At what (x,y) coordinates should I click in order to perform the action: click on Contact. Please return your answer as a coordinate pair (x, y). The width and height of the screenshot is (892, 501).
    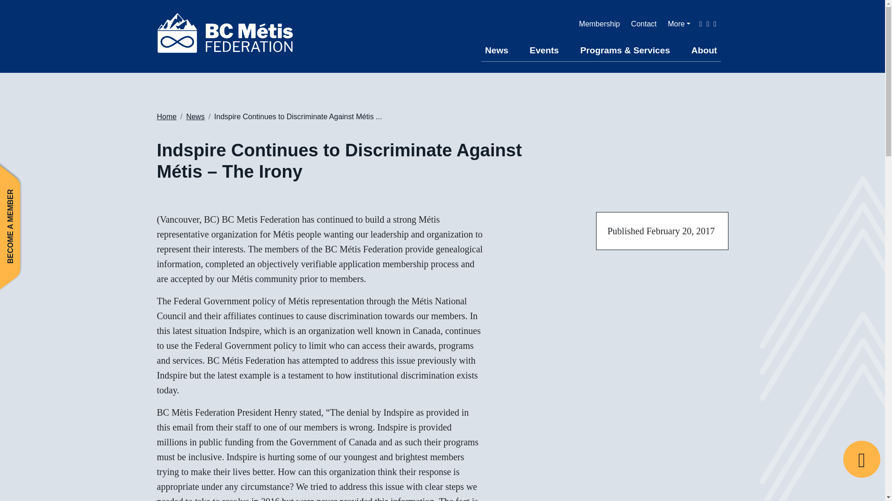
    Looking at the image, I should click on (643, 24).